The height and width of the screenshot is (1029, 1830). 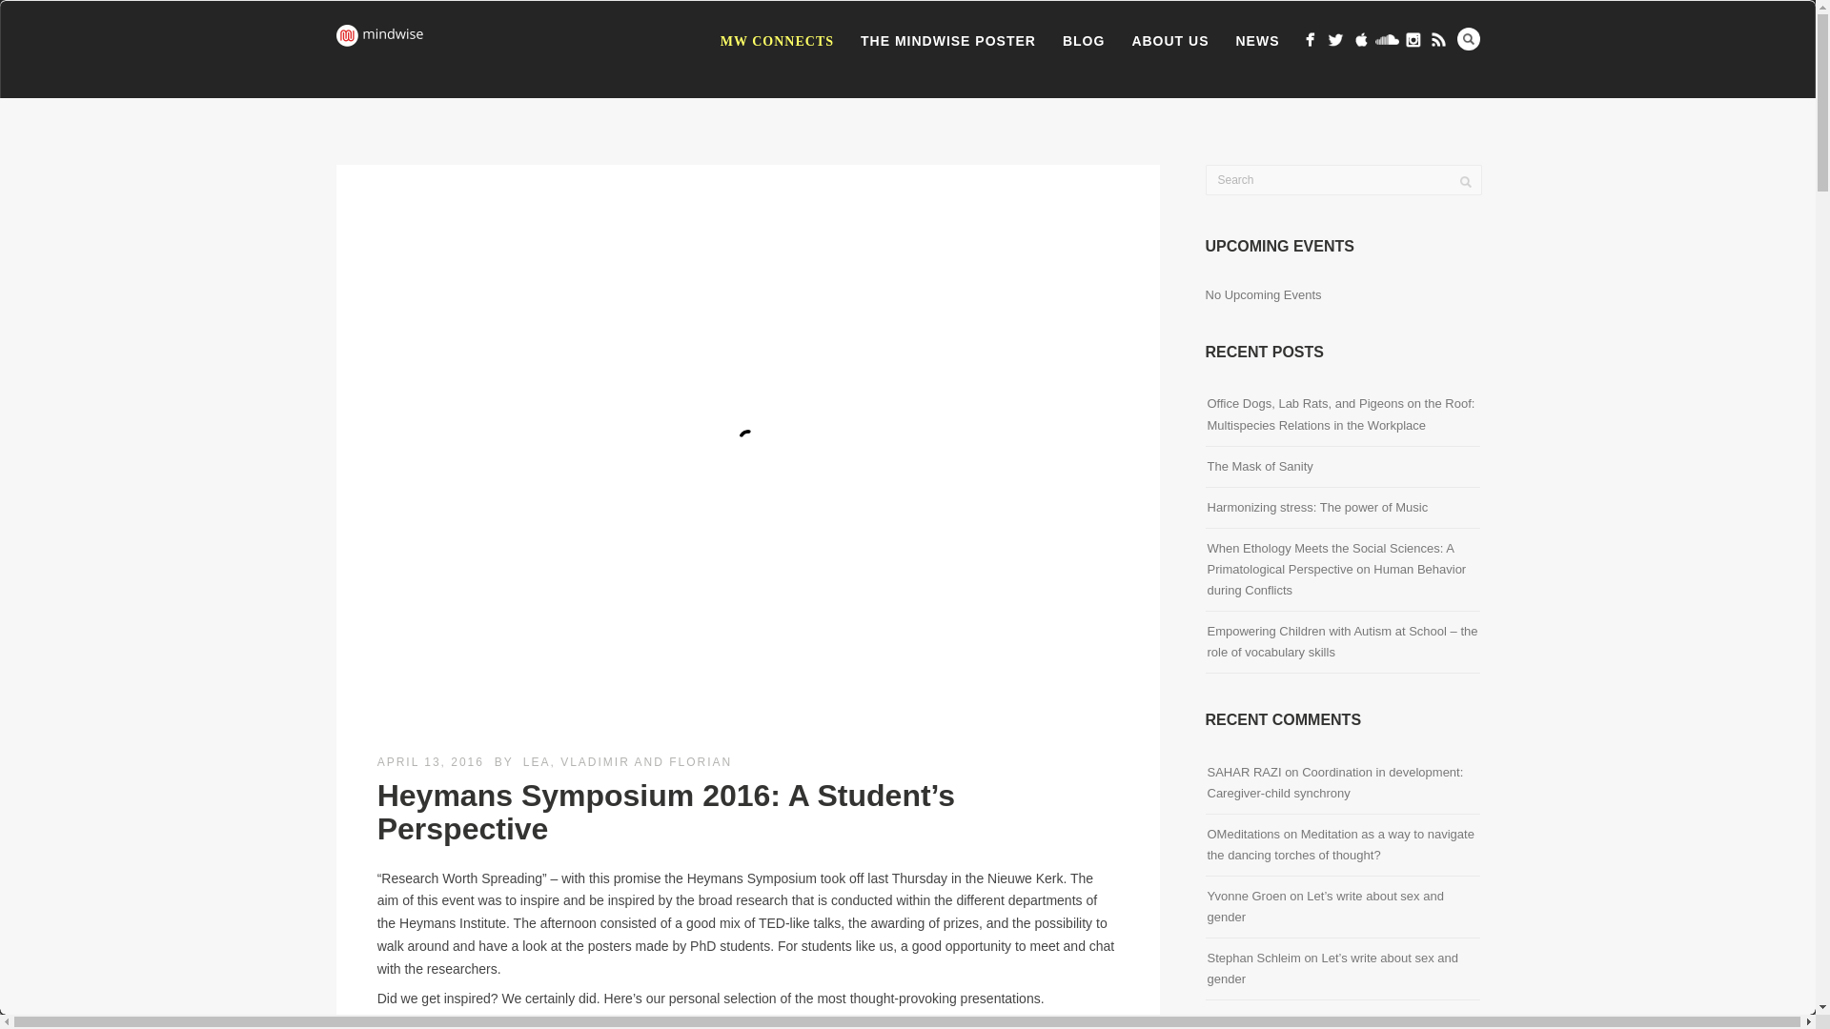 What do you see at coordinates (1468, 38) in the screenshot?
I see `Search` at bounding box center [1468, 38].